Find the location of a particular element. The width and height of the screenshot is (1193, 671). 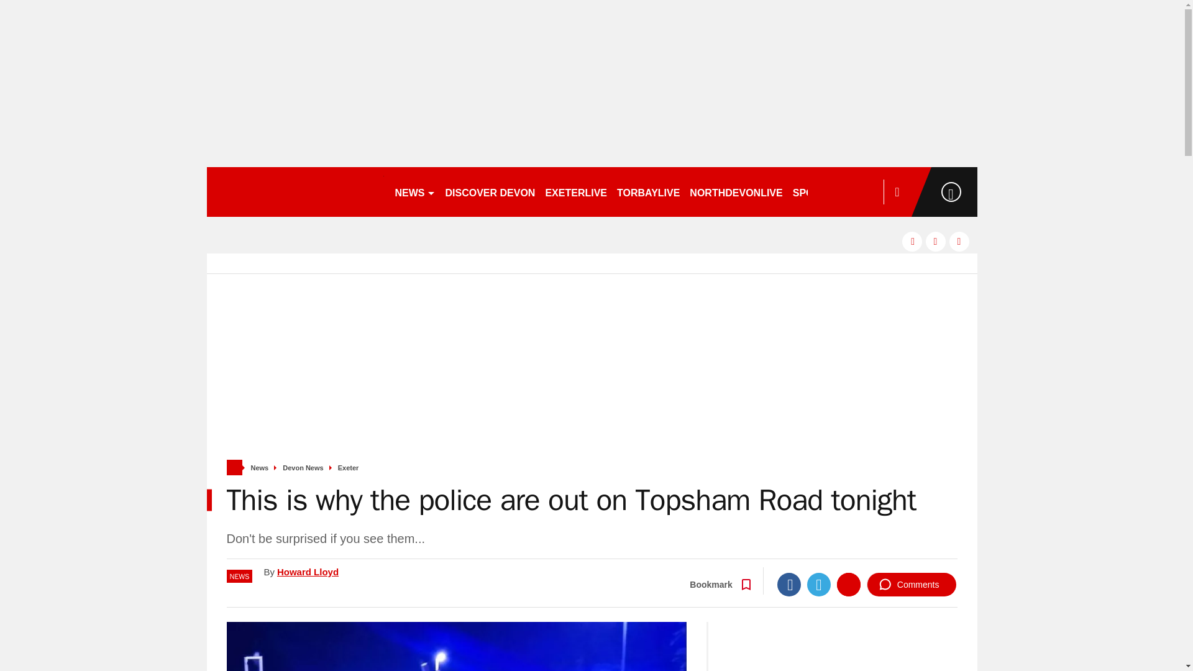

TORBAYLIVE is located at coordinates (648, 191).